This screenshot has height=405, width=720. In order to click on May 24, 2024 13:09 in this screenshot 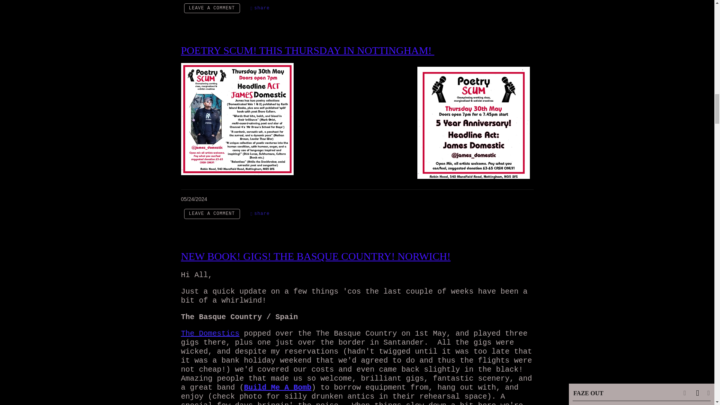, I will do `click(193, 199)`.